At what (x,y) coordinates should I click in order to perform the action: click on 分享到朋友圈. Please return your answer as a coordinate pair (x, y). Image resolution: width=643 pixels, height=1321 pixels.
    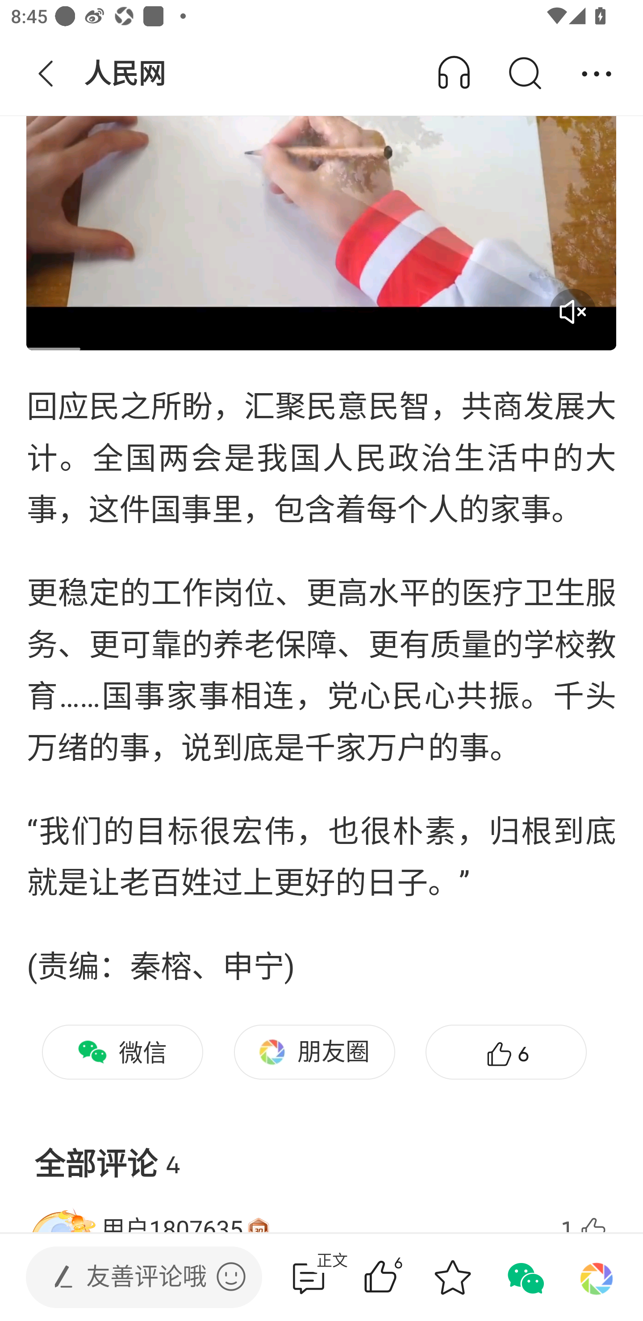
    Looking at the image, I should click on (597, 1277).